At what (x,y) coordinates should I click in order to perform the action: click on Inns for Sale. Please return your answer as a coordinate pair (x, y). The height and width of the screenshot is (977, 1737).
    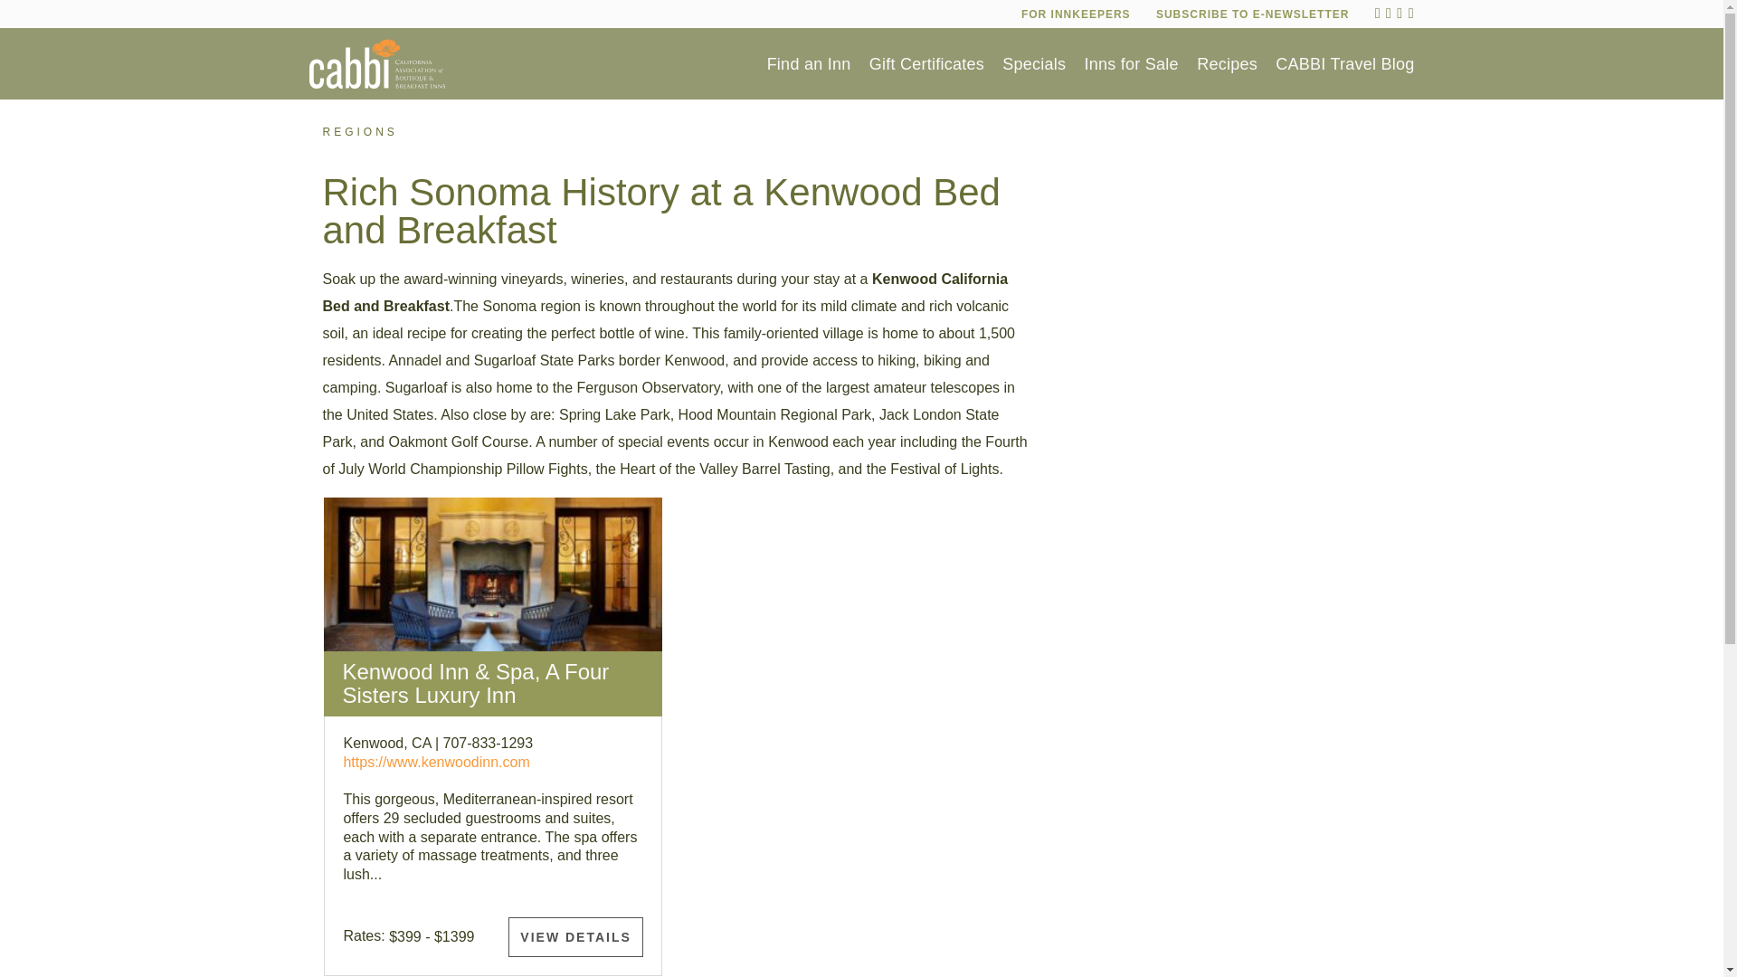
    Looking at the image, I should click on (1131, 63).